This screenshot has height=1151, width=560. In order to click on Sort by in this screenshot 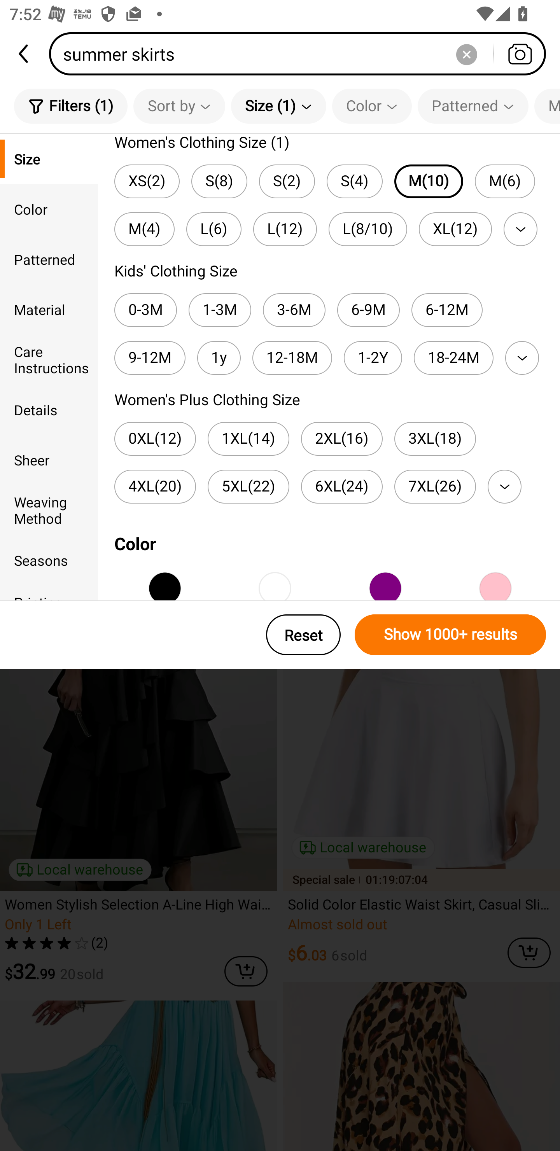, I will do `click(179, 106)`.